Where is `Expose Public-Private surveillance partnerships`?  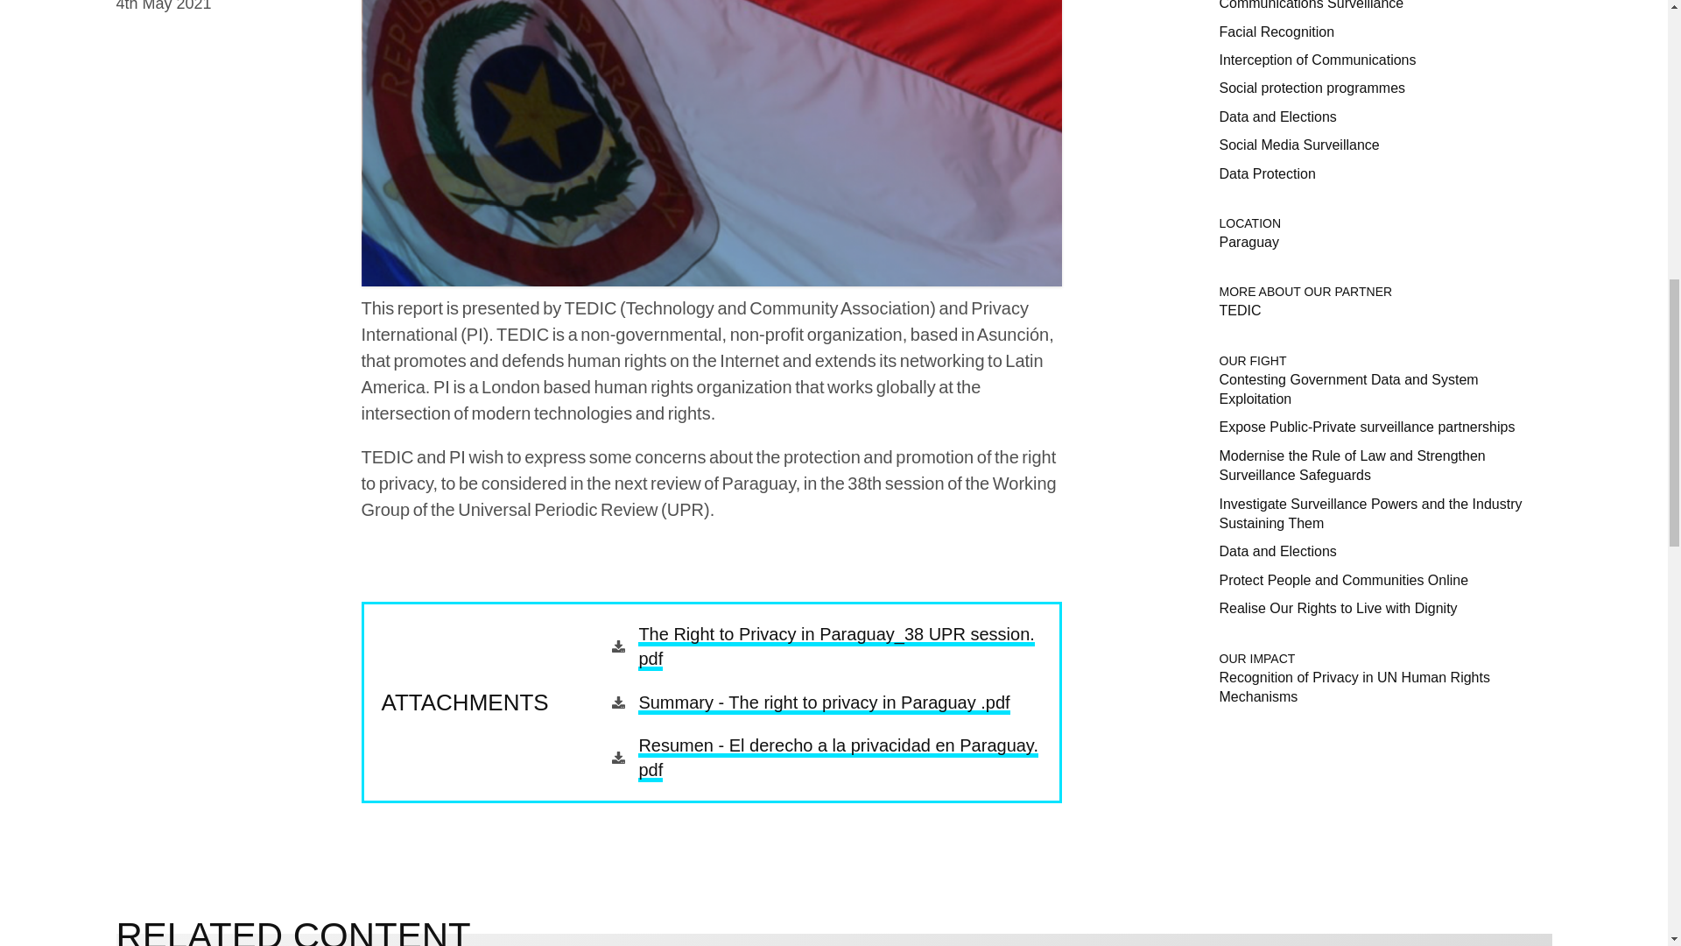 Expose Public-Private surveillance partnerships is located at coordinates (1366, 426).